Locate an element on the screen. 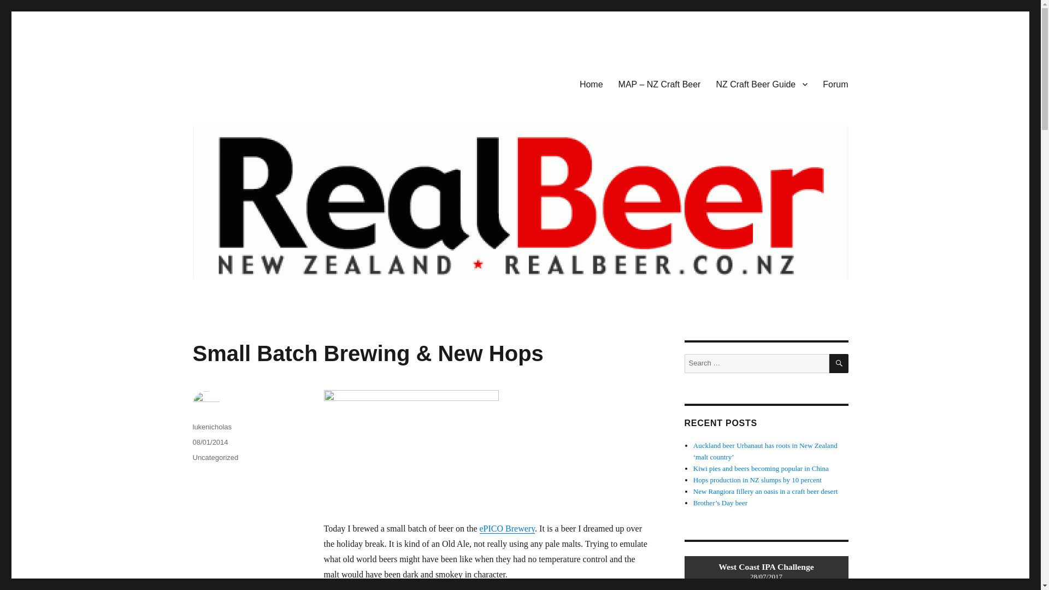  lukenicholas is located at coordinates (212, 427).